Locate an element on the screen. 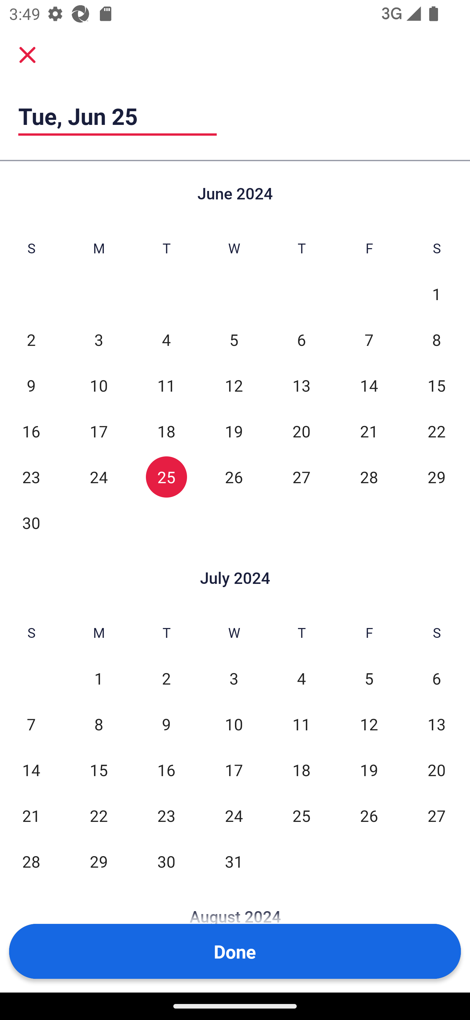  12 Fri, Jul 12, Not Selected is located at coordinates (369, 724).